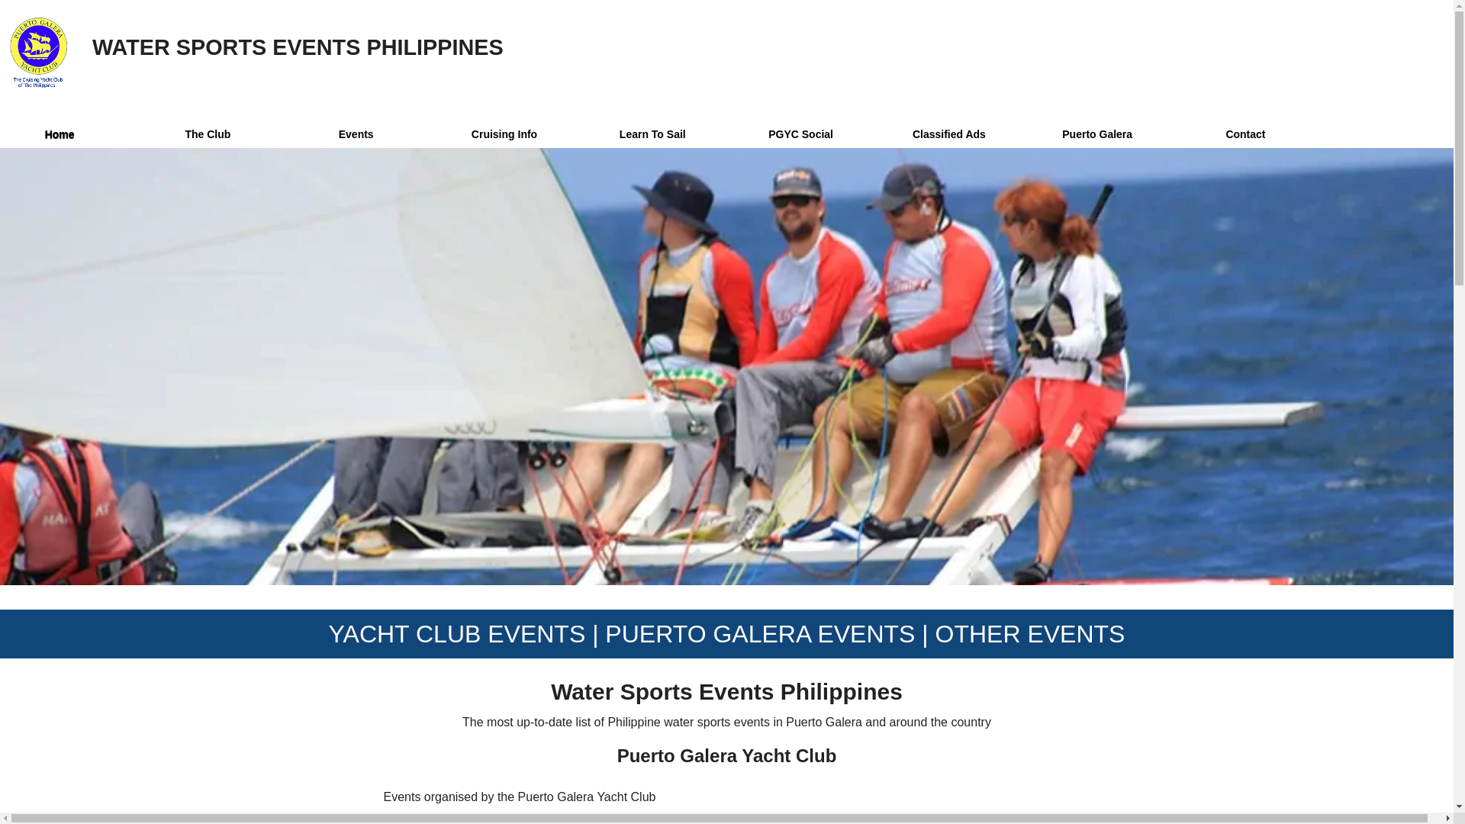  I want to click on Events, so click(356, 134).